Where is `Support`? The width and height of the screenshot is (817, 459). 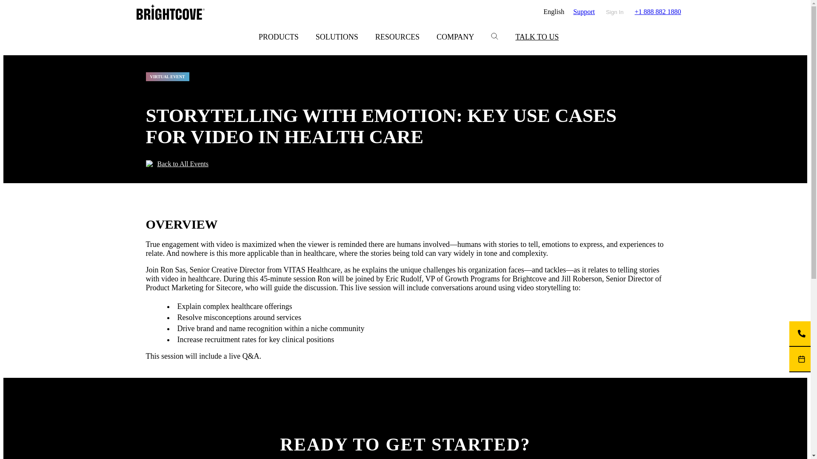
Support is located at coordinates (584, 12).